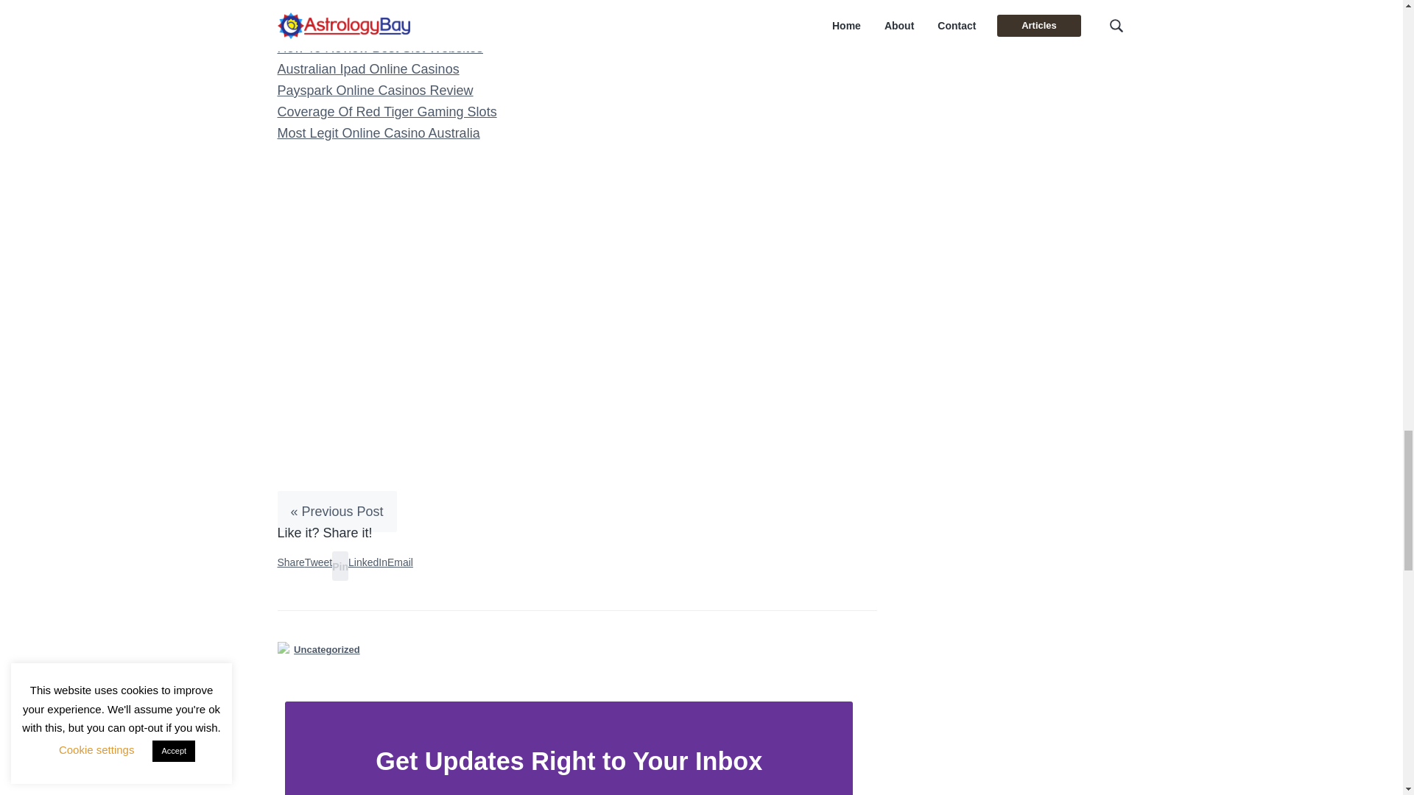 This screenshot has width=1414, height=795. I want to click on Australian Ipad Online Casinos, so click(367, 69).